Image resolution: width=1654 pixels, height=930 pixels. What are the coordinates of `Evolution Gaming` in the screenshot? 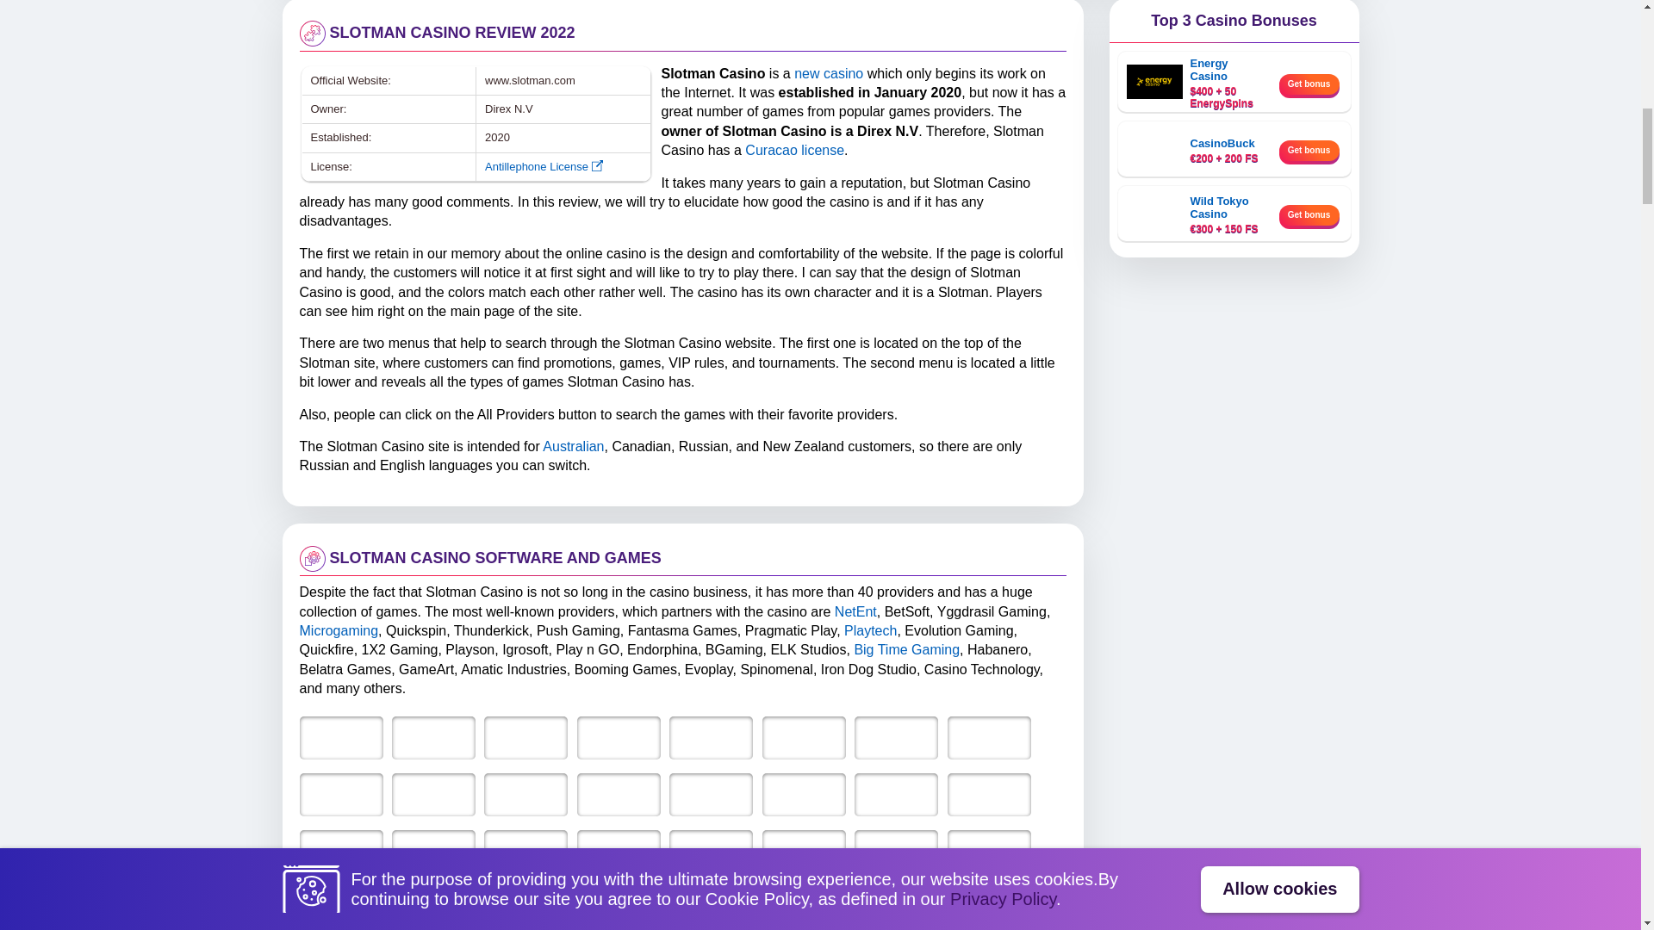 It's located at (619, 737).